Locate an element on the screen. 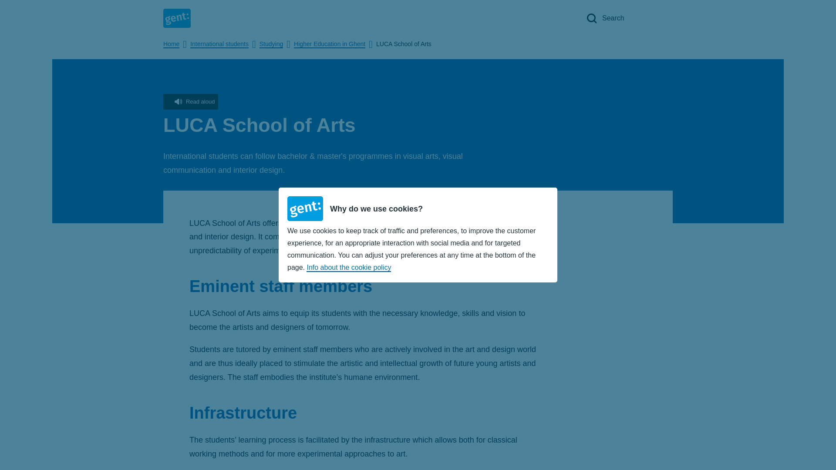  Listen to this page using ReadSpeaker is located at coordinates (191, 102).